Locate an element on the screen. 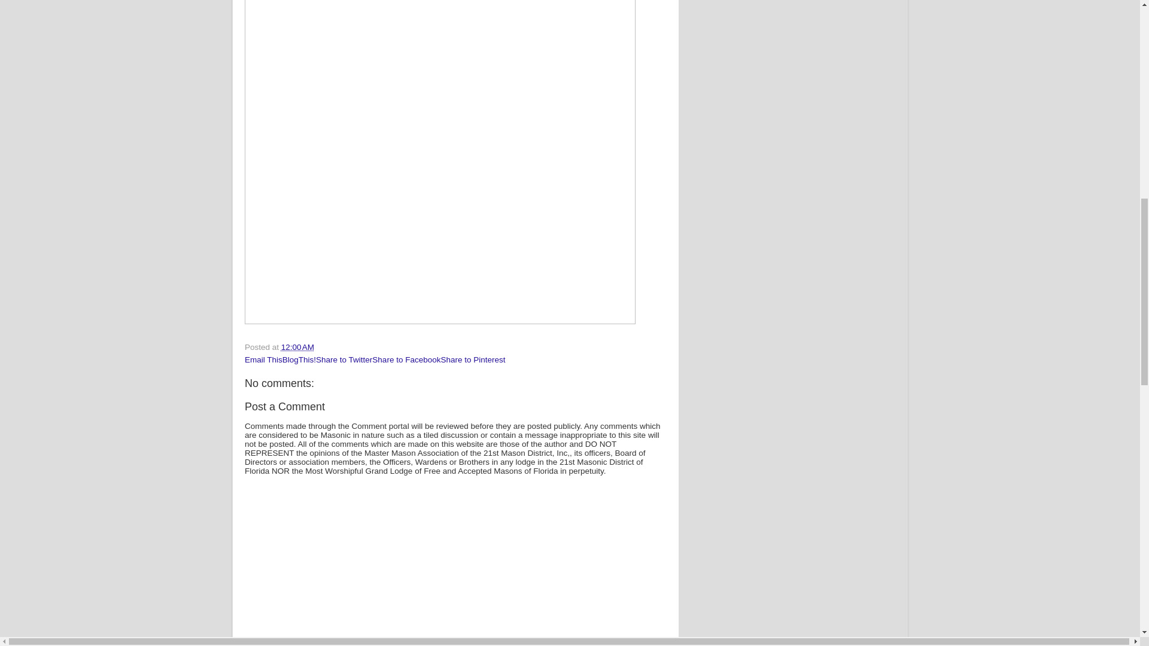 This screenshot has height=646, width=1149. Email This is located at coordinates (263, 360).